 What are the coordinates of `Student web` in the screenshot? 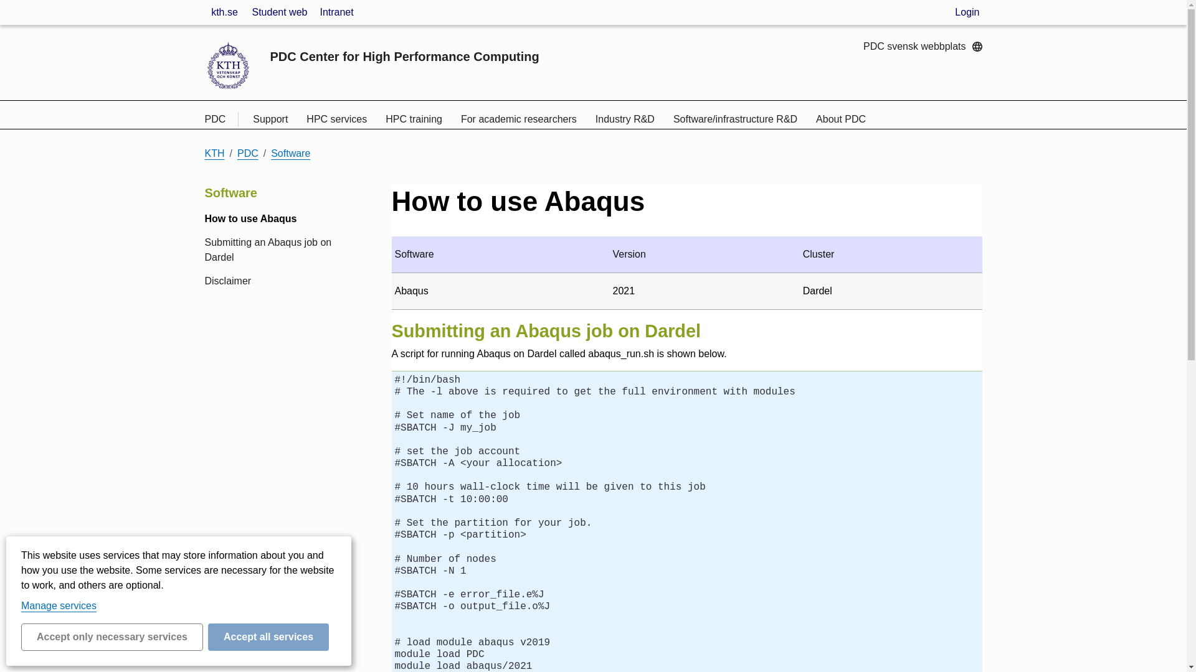 It's located at (279, 12).